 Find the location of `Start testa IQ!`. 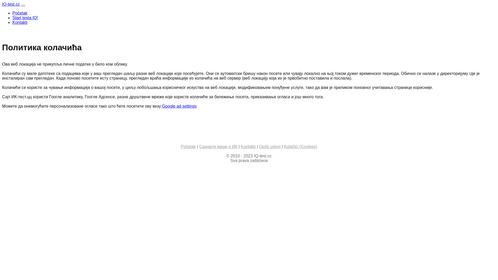

Start testa IQ! is located at coordinates (25, 18).